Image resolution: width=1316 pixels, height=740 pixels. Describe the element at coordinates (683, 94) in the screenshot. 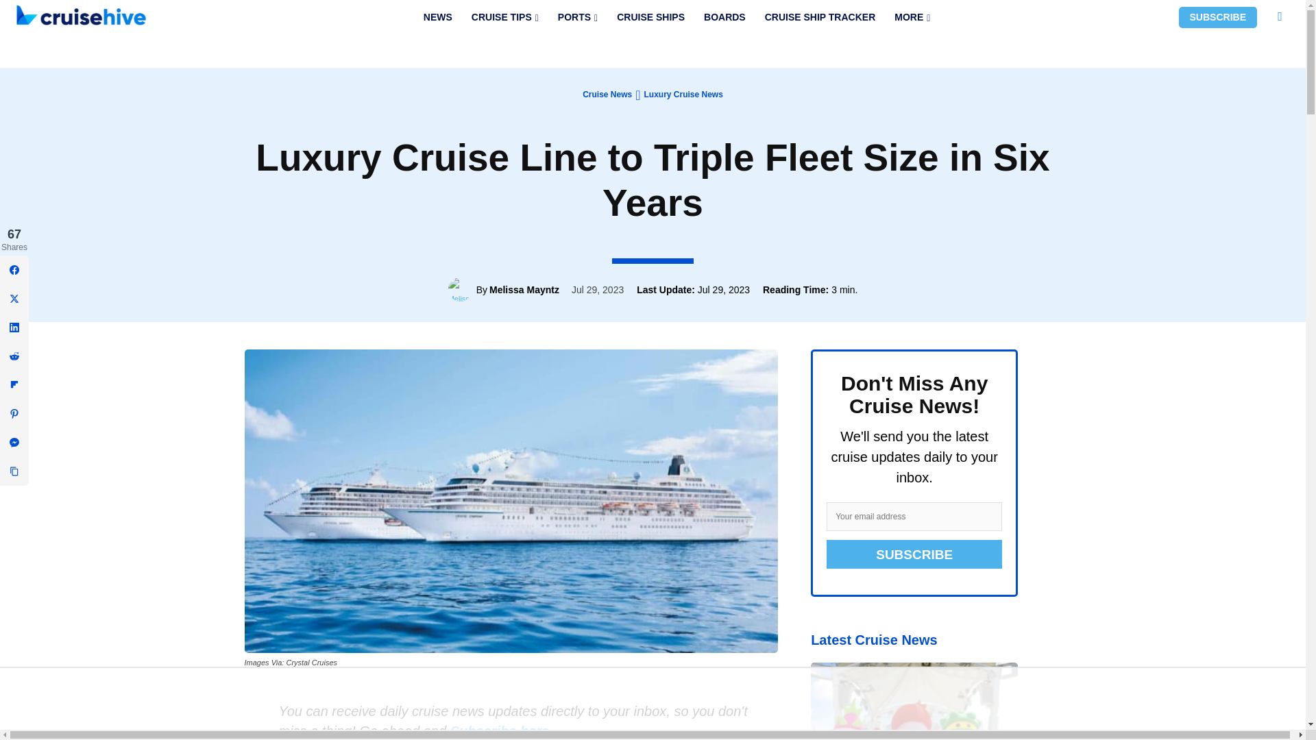

I see `View all posts in Luxury Cruise News` at that location.